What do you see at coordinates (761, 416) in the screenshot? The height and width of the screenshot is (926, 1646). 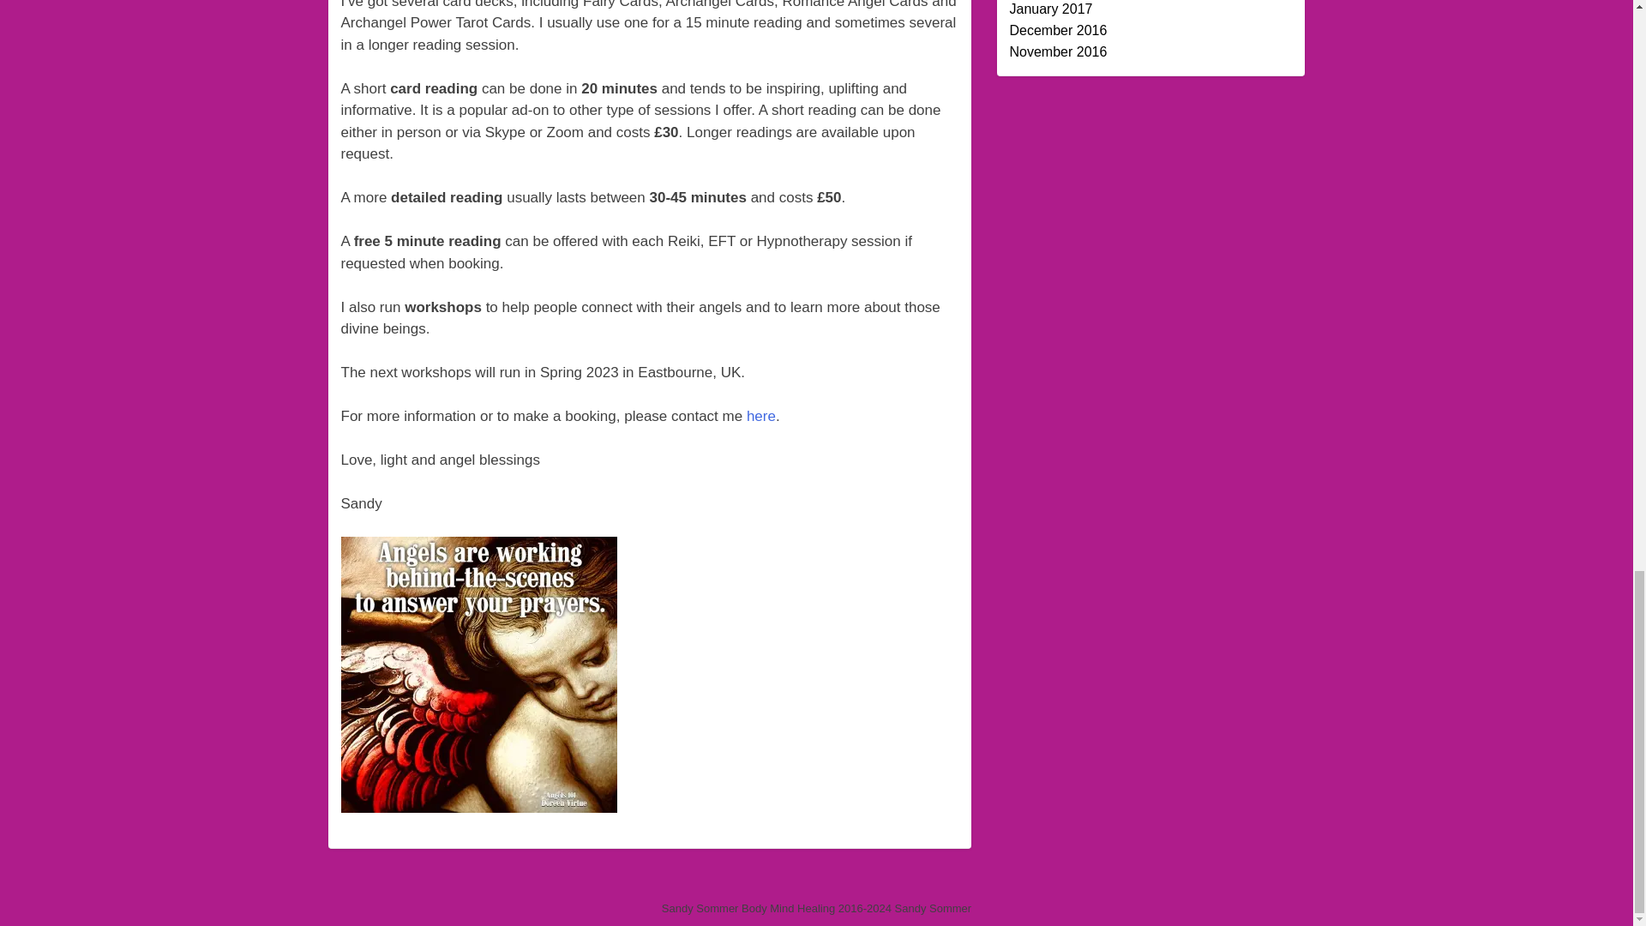 I see `here` at bounding box center [761, 416].